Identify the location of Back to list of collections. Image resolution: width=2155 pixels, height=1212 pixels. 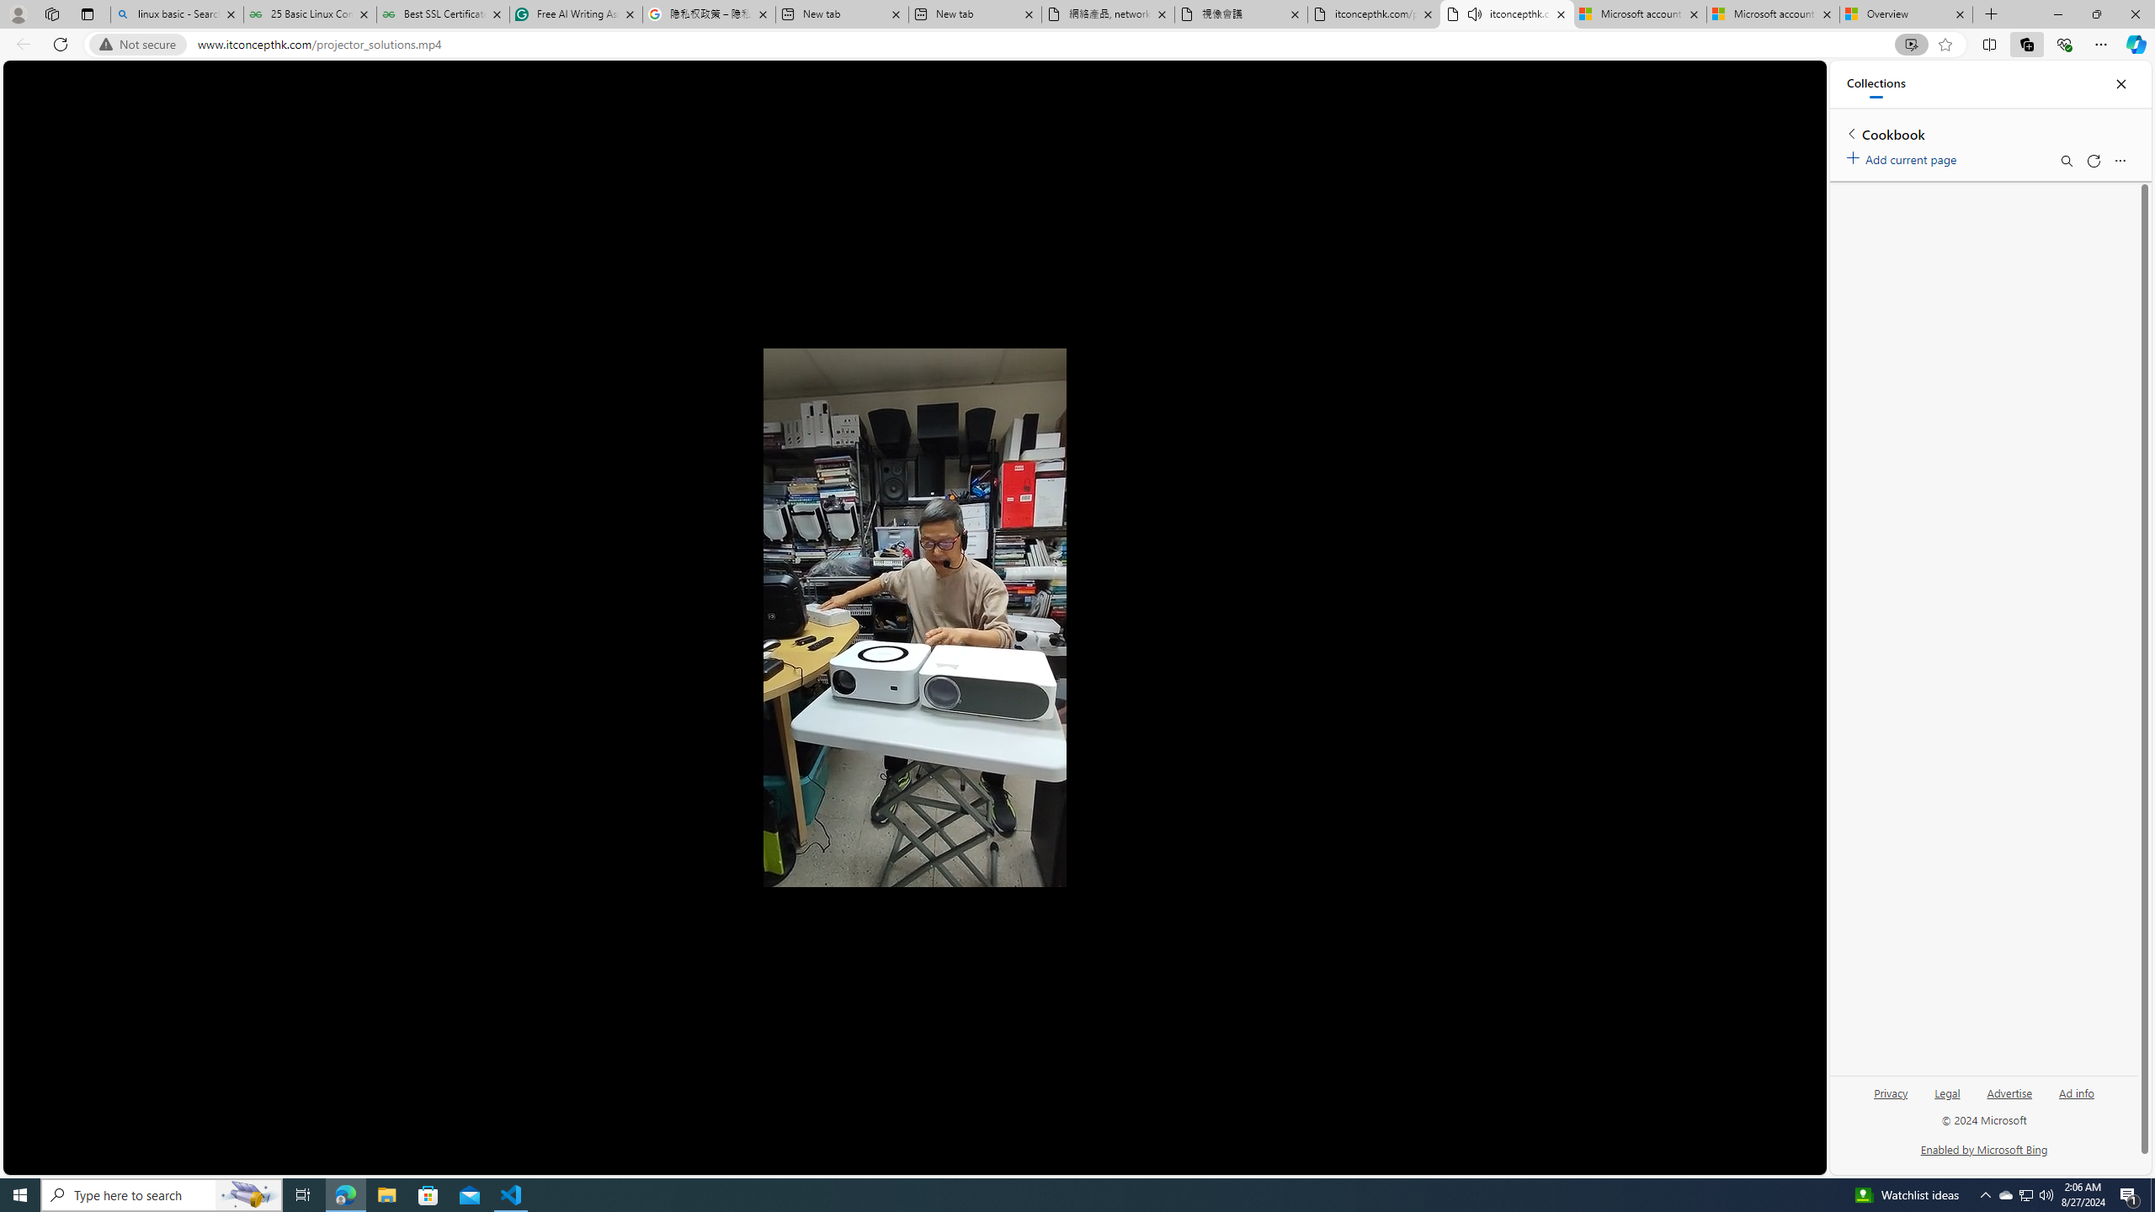
(1850, 133).